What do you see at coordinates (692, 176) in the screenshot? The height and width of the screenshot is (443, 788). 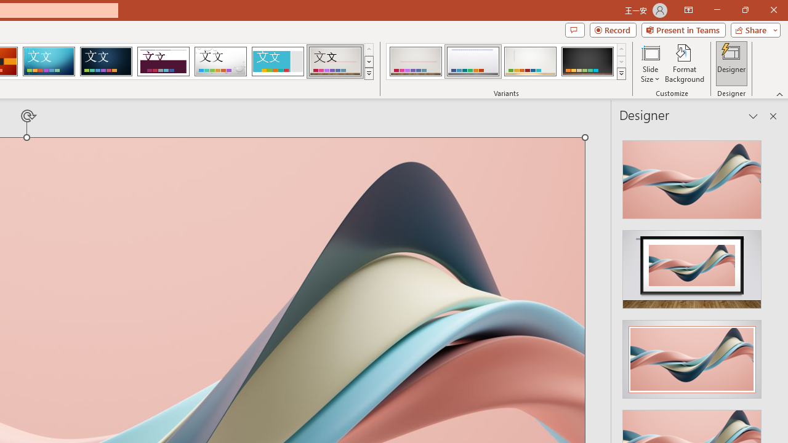 I see `Recommended Design: Design Idea` at bounding box center [692, 176].